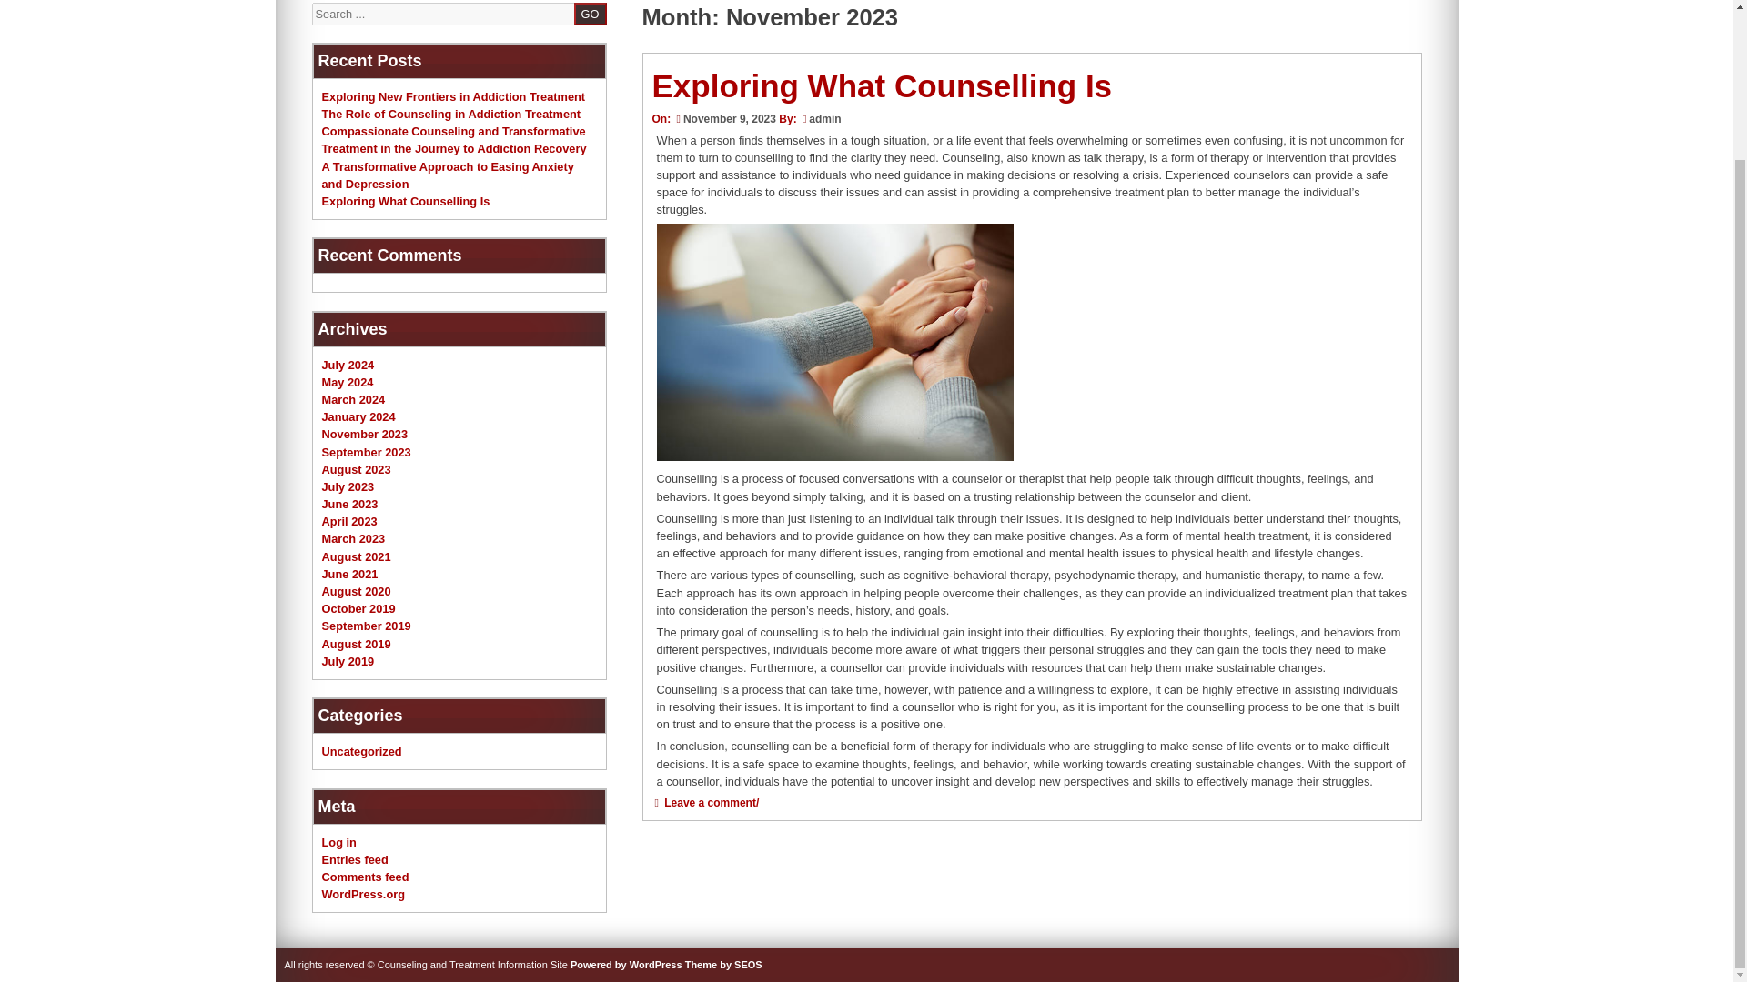 This screenshot has width=1747, height=982. I want to click on January 2024, so click(358, 416).